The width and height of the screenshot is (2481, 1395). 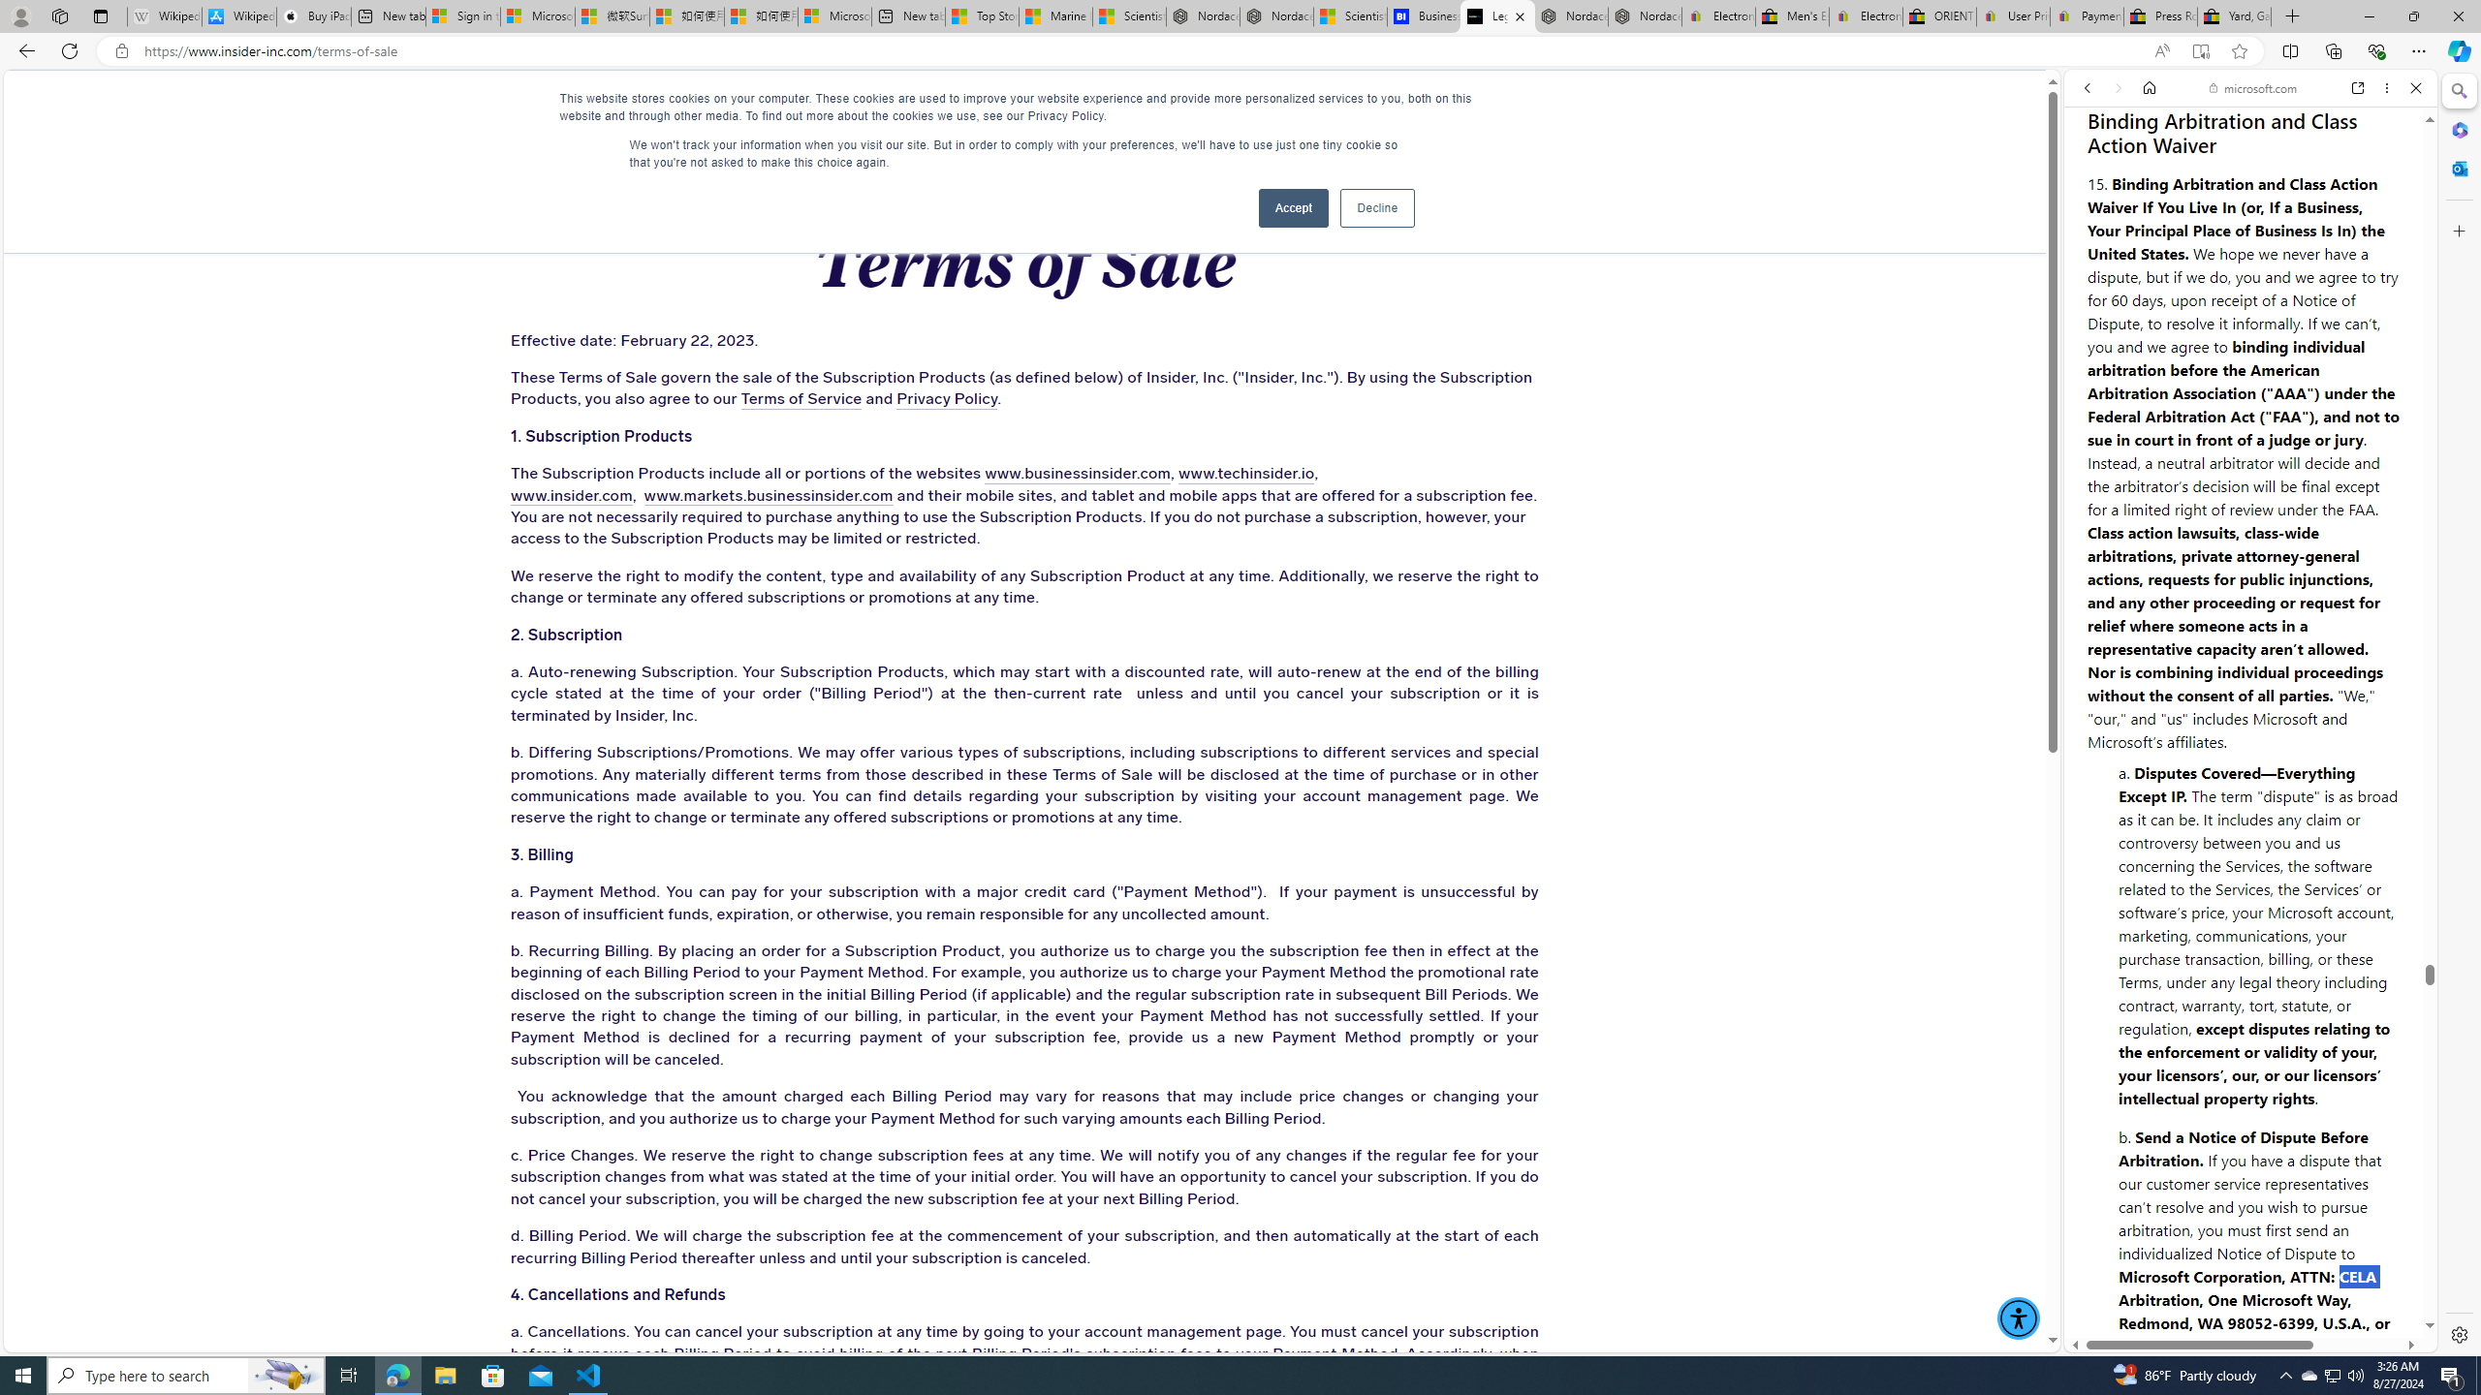 What do you see at coordinates (2250, 1310) in the screenshot?
I see `Open in New Tab` at bounding box center [2250, 1310].